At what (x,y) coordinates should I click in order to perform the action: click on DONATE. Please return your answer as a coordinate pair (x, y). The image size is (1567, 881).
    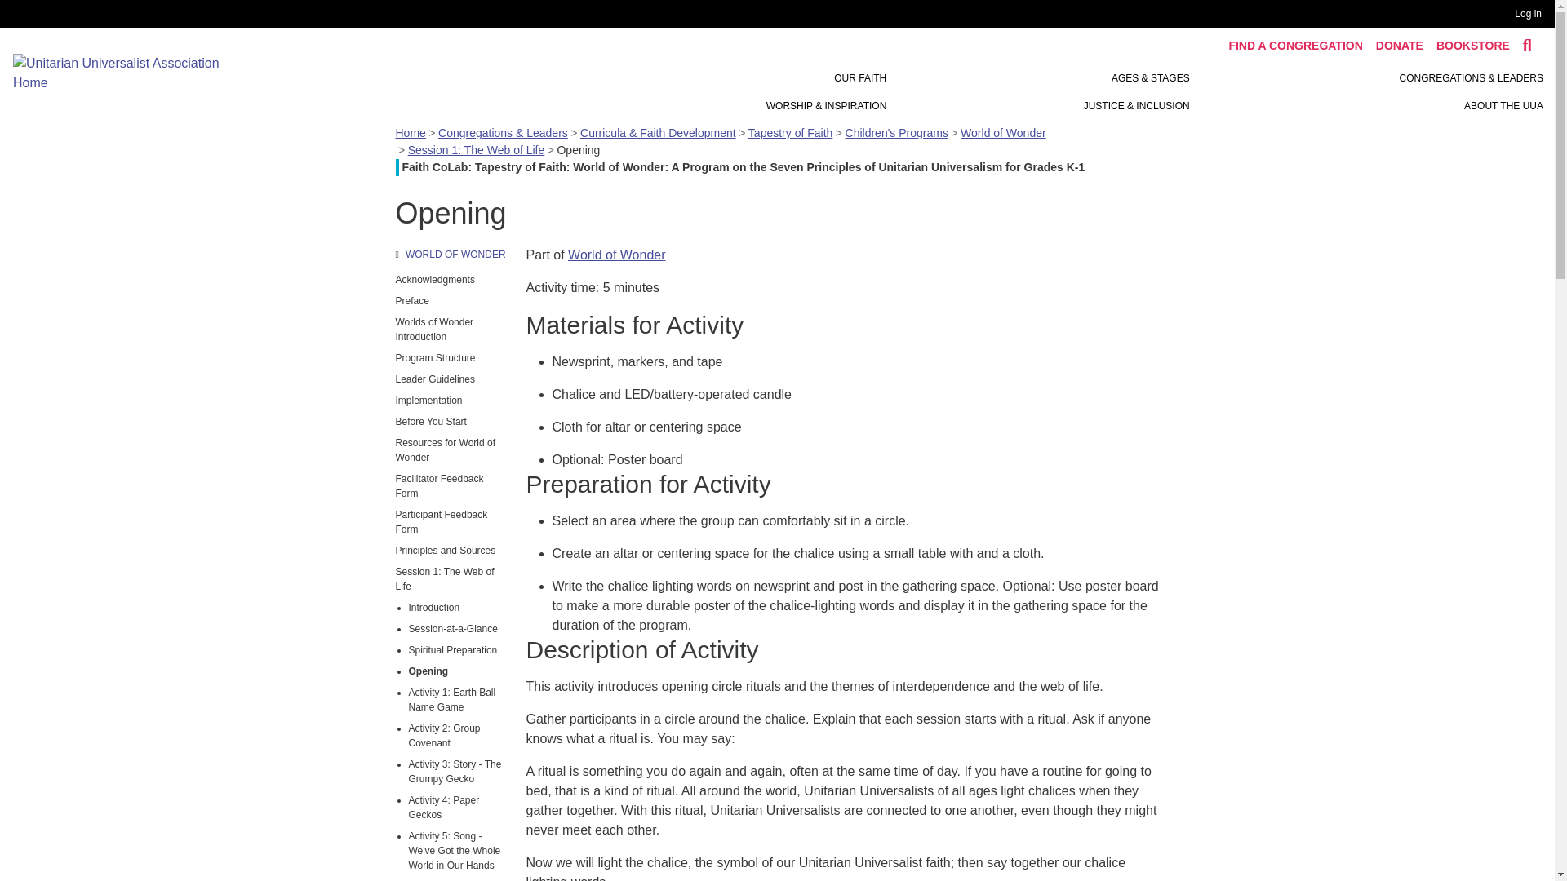
    Looking at the image, I should click on (1399, 46).